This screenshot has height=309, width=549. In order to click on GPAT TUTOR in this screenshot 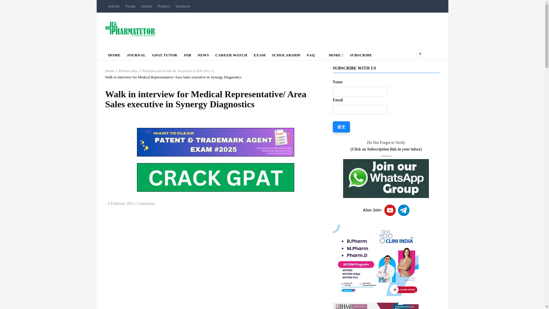, I will do `click(165, 54)`.